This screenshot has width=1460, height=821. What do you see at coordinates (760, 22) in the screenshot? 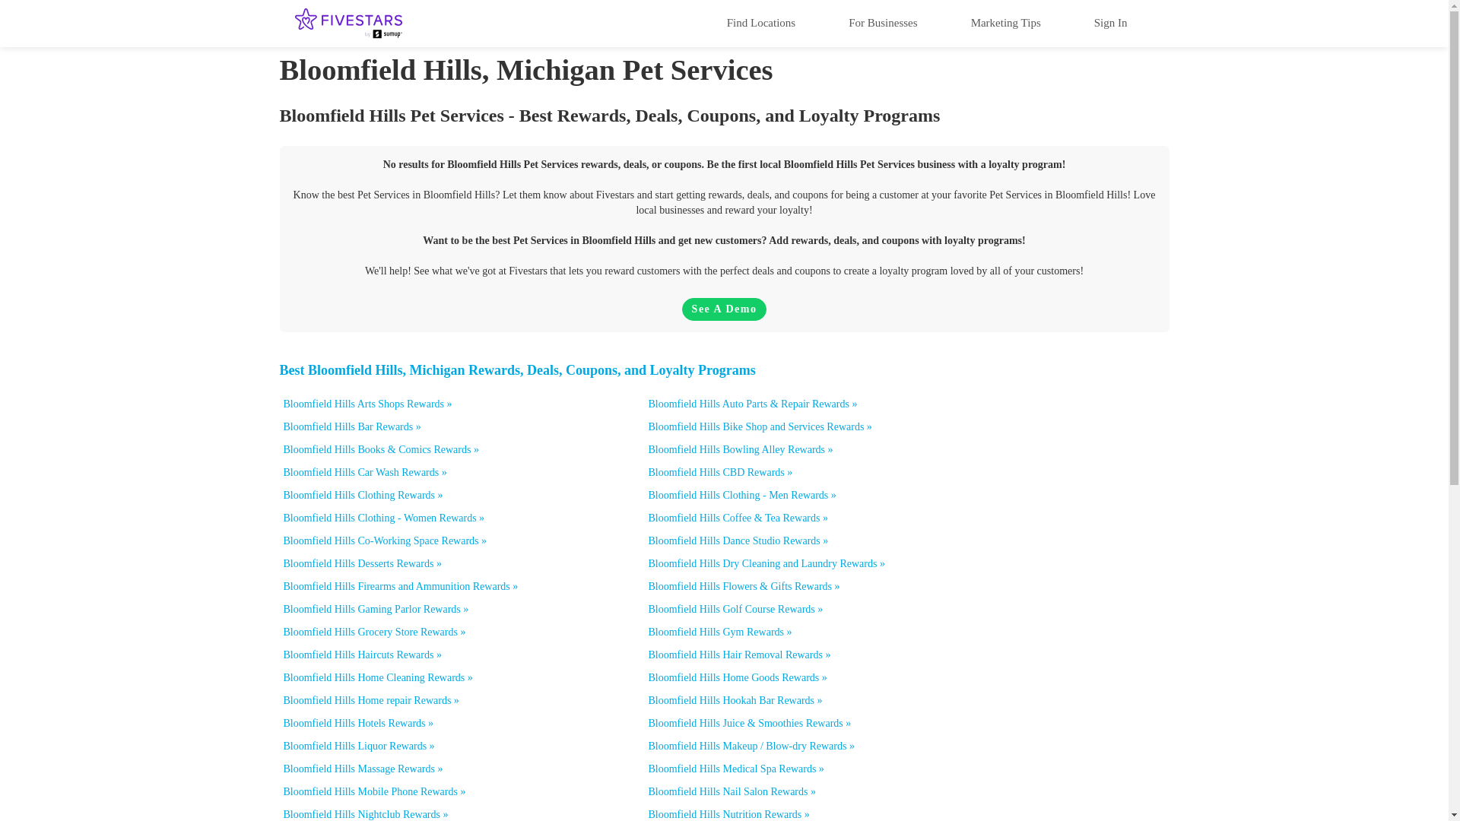
I see `Find Locations` at bounding box center [760, 22].